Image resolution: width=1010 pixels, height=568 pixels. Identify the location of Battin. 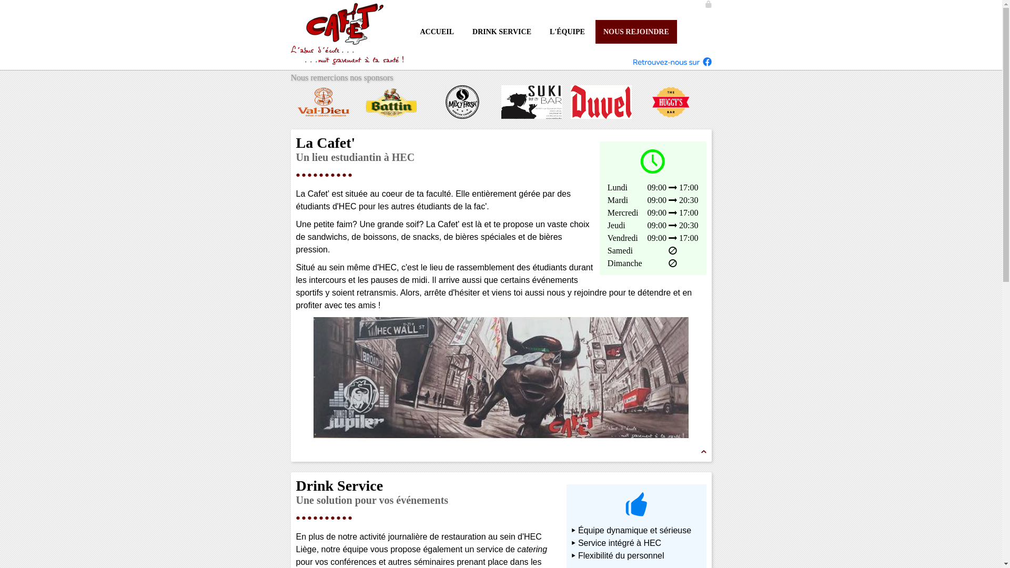
(397, 102).